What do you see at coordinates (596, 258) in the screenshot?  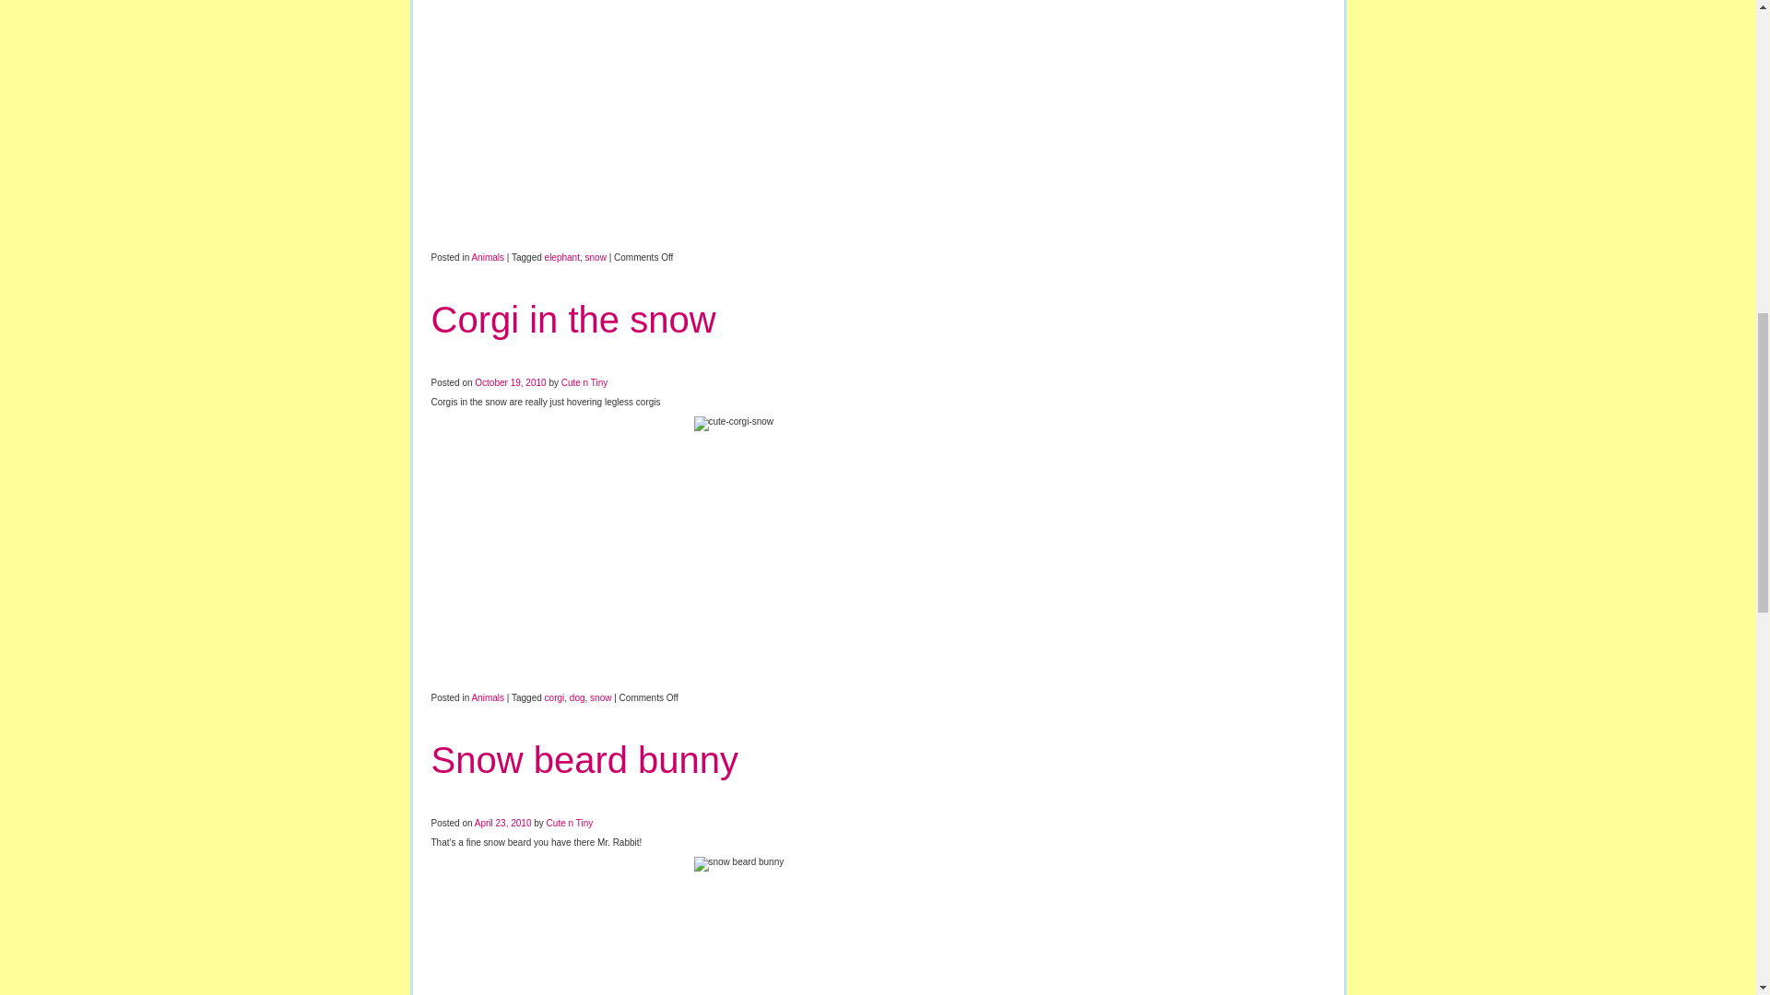 I see `snow` at bounding box center [596, 258].